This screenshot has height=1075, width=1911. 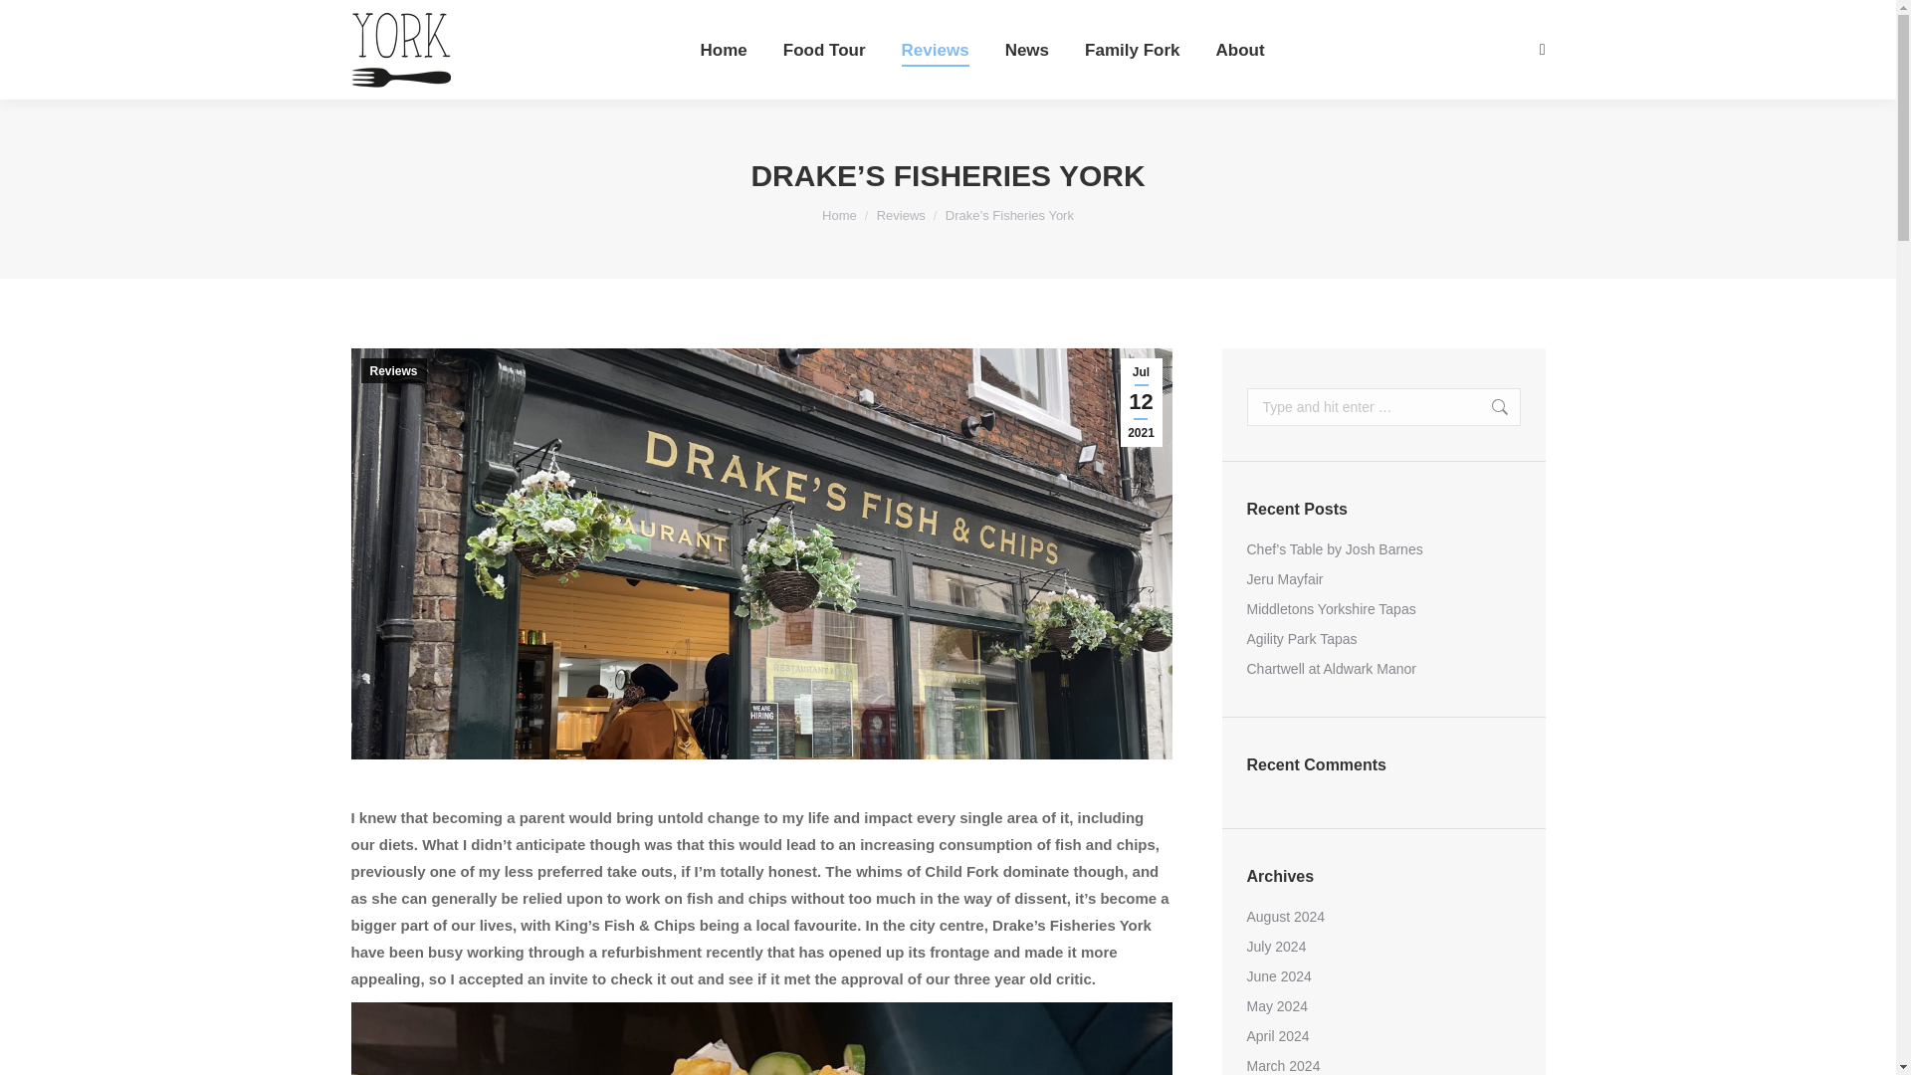 What do you see at coordinates (1240, 50) in the screenshot?
I see `About` at bounding box center [1240, 50].